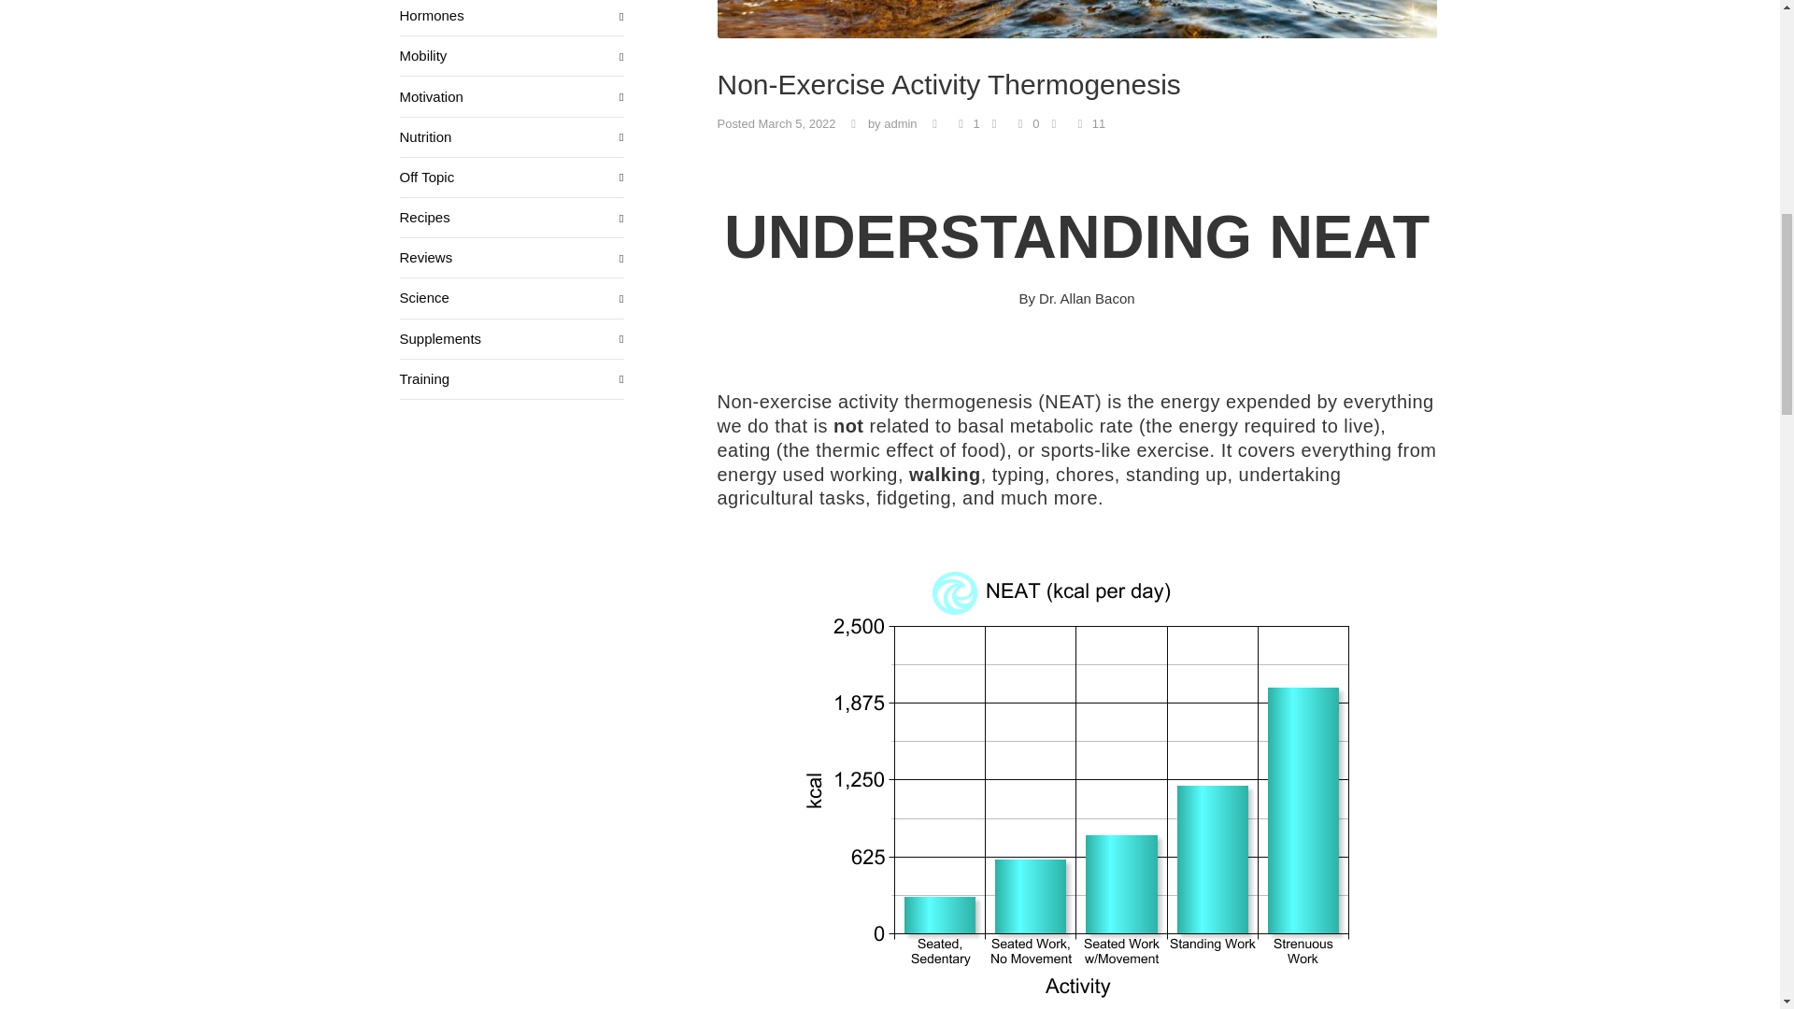 The image size is (1794, 1009). What do you see at coordinates (797, 123) in the screenshot?
I see `March 5, 2022` at bounding box center [797, 123].